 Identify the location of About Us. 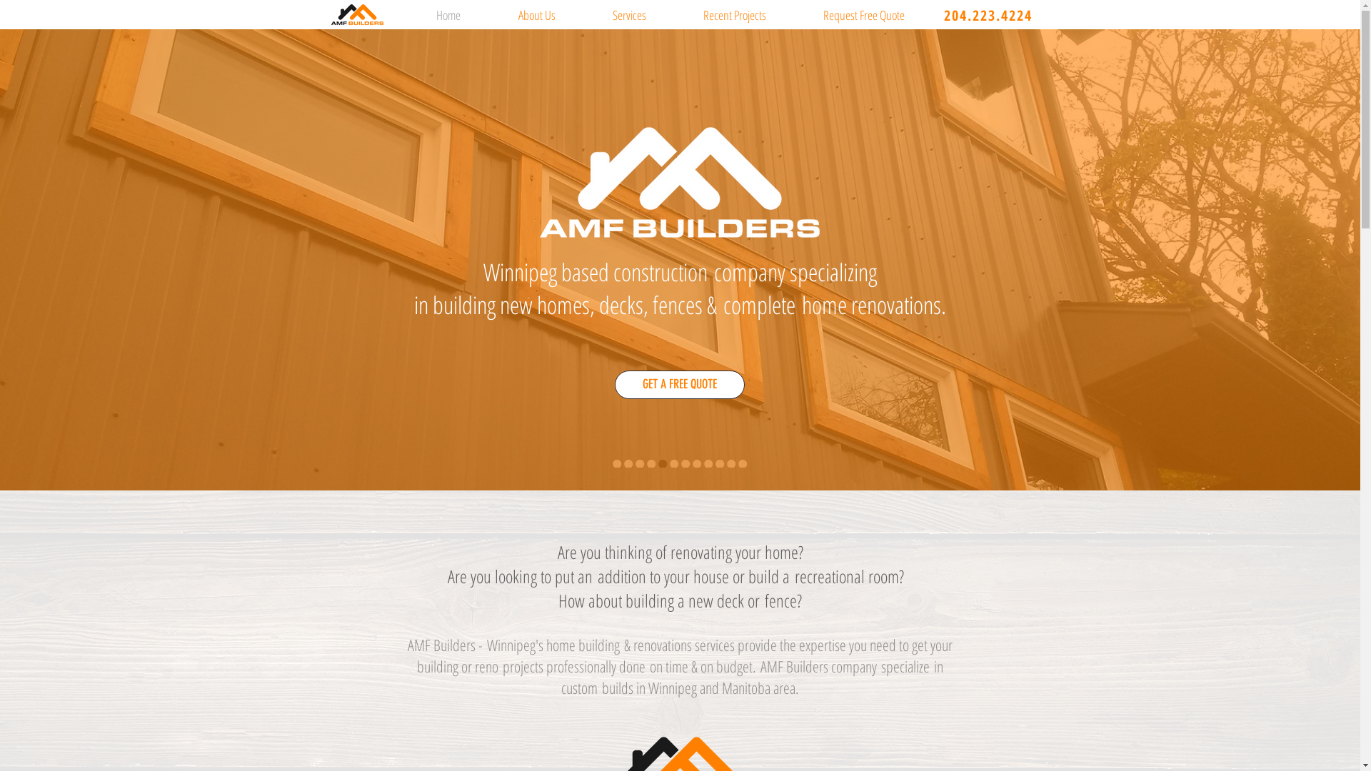
(537, 14).